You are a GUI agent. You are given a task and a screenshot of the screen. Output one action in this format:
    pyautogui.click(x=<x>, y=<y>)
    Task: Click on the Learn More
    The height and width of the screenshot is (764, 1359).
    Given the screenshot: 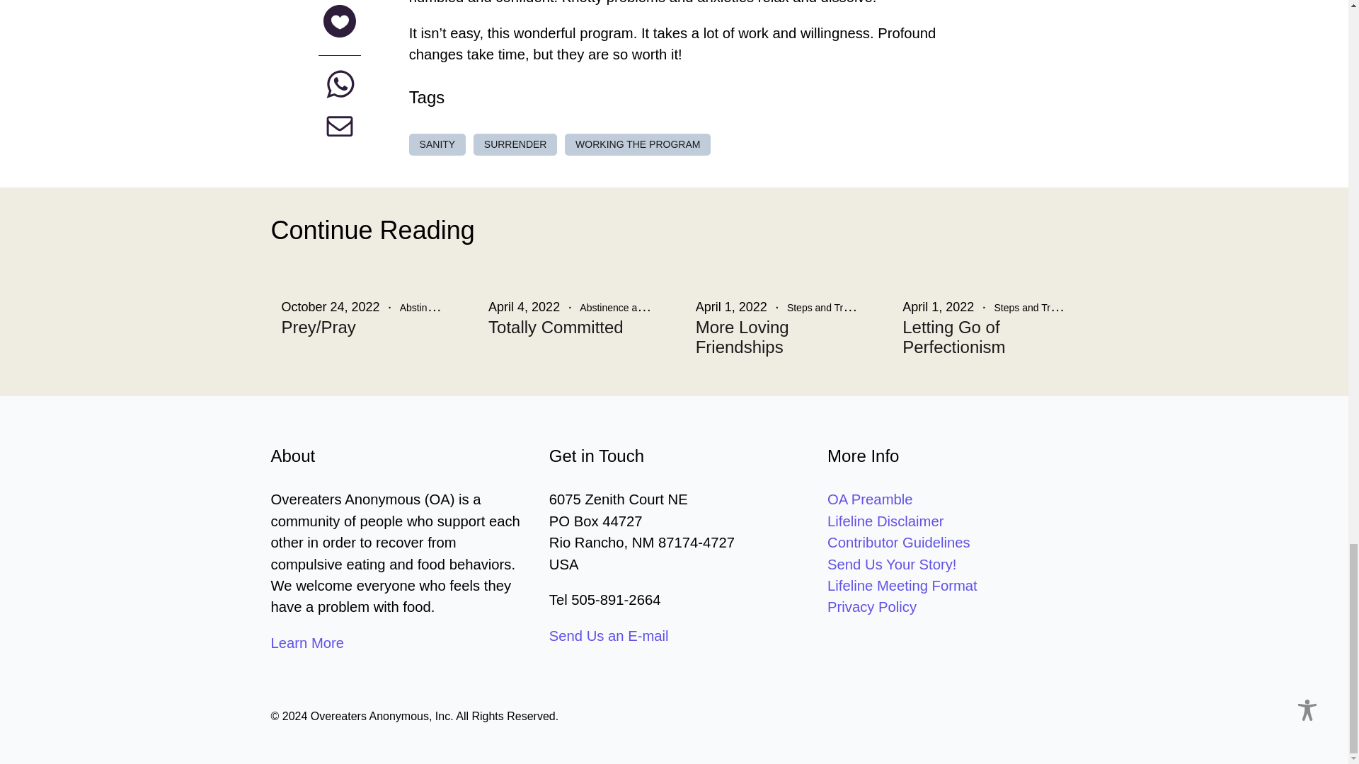 What is the action you would take?
    pyautogui.click(x=307, y=642)
    